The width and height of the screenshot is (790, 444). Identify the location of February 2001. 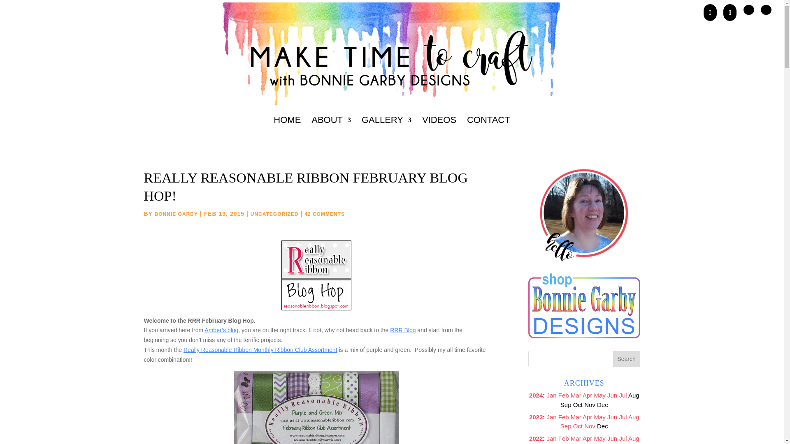
(564, 395).